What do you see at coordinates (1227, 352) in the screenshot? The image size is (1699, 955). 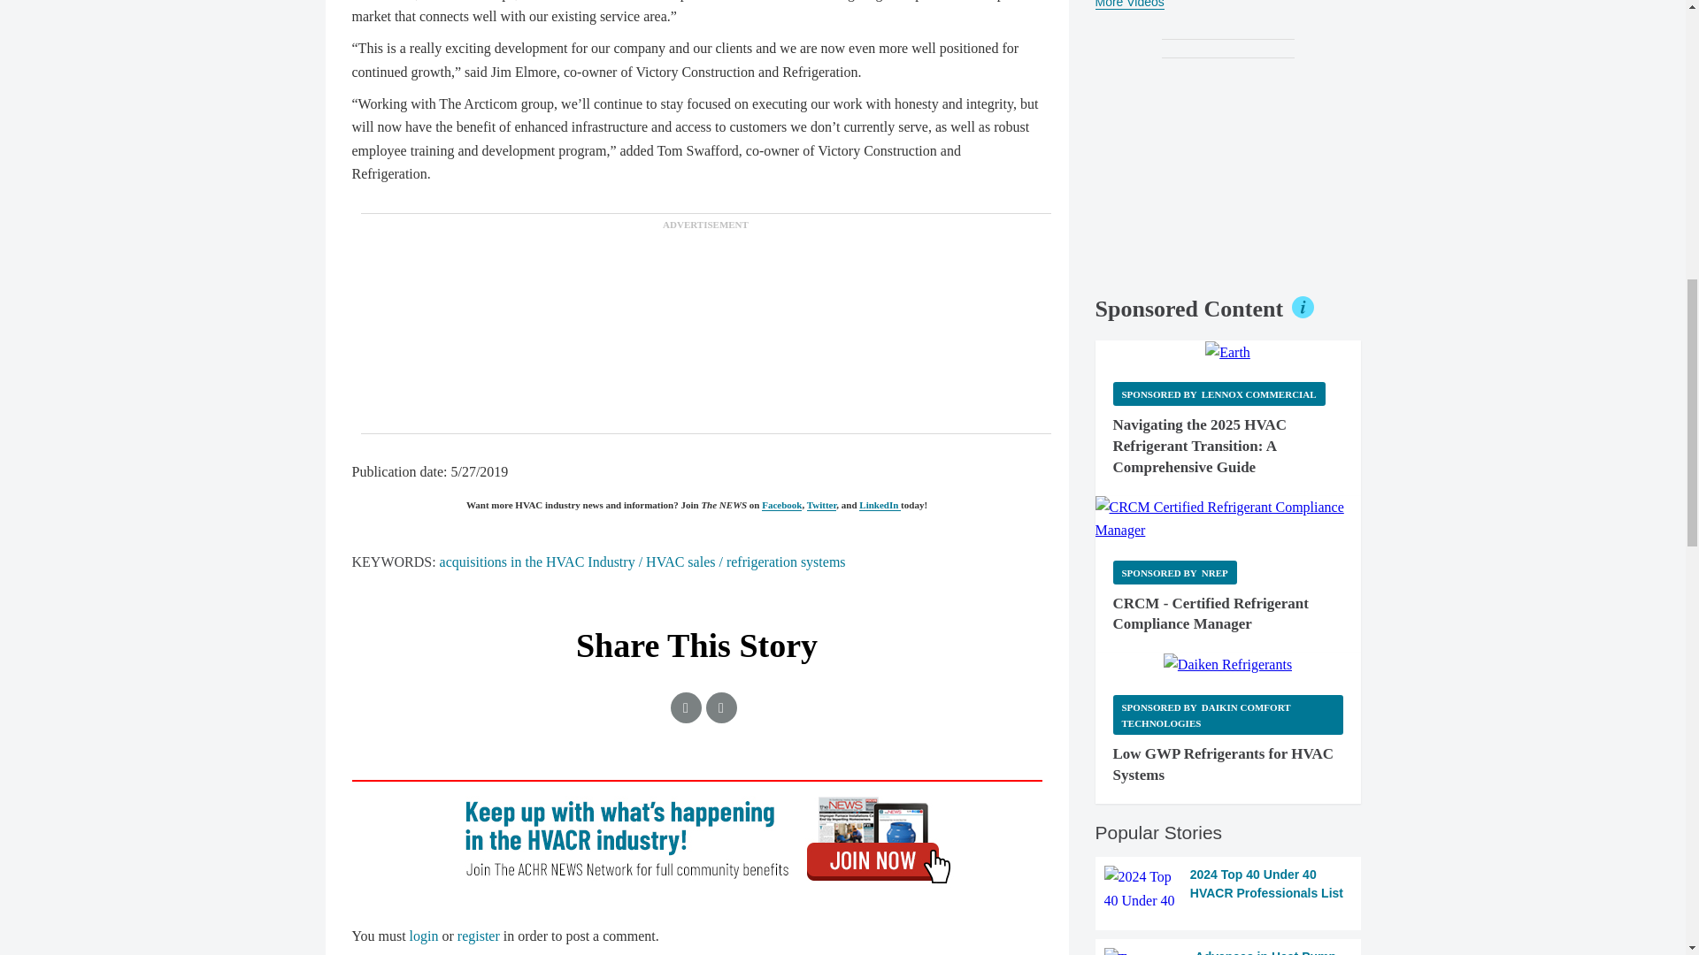 I see `Earth` at bounding box center [1227, 352].